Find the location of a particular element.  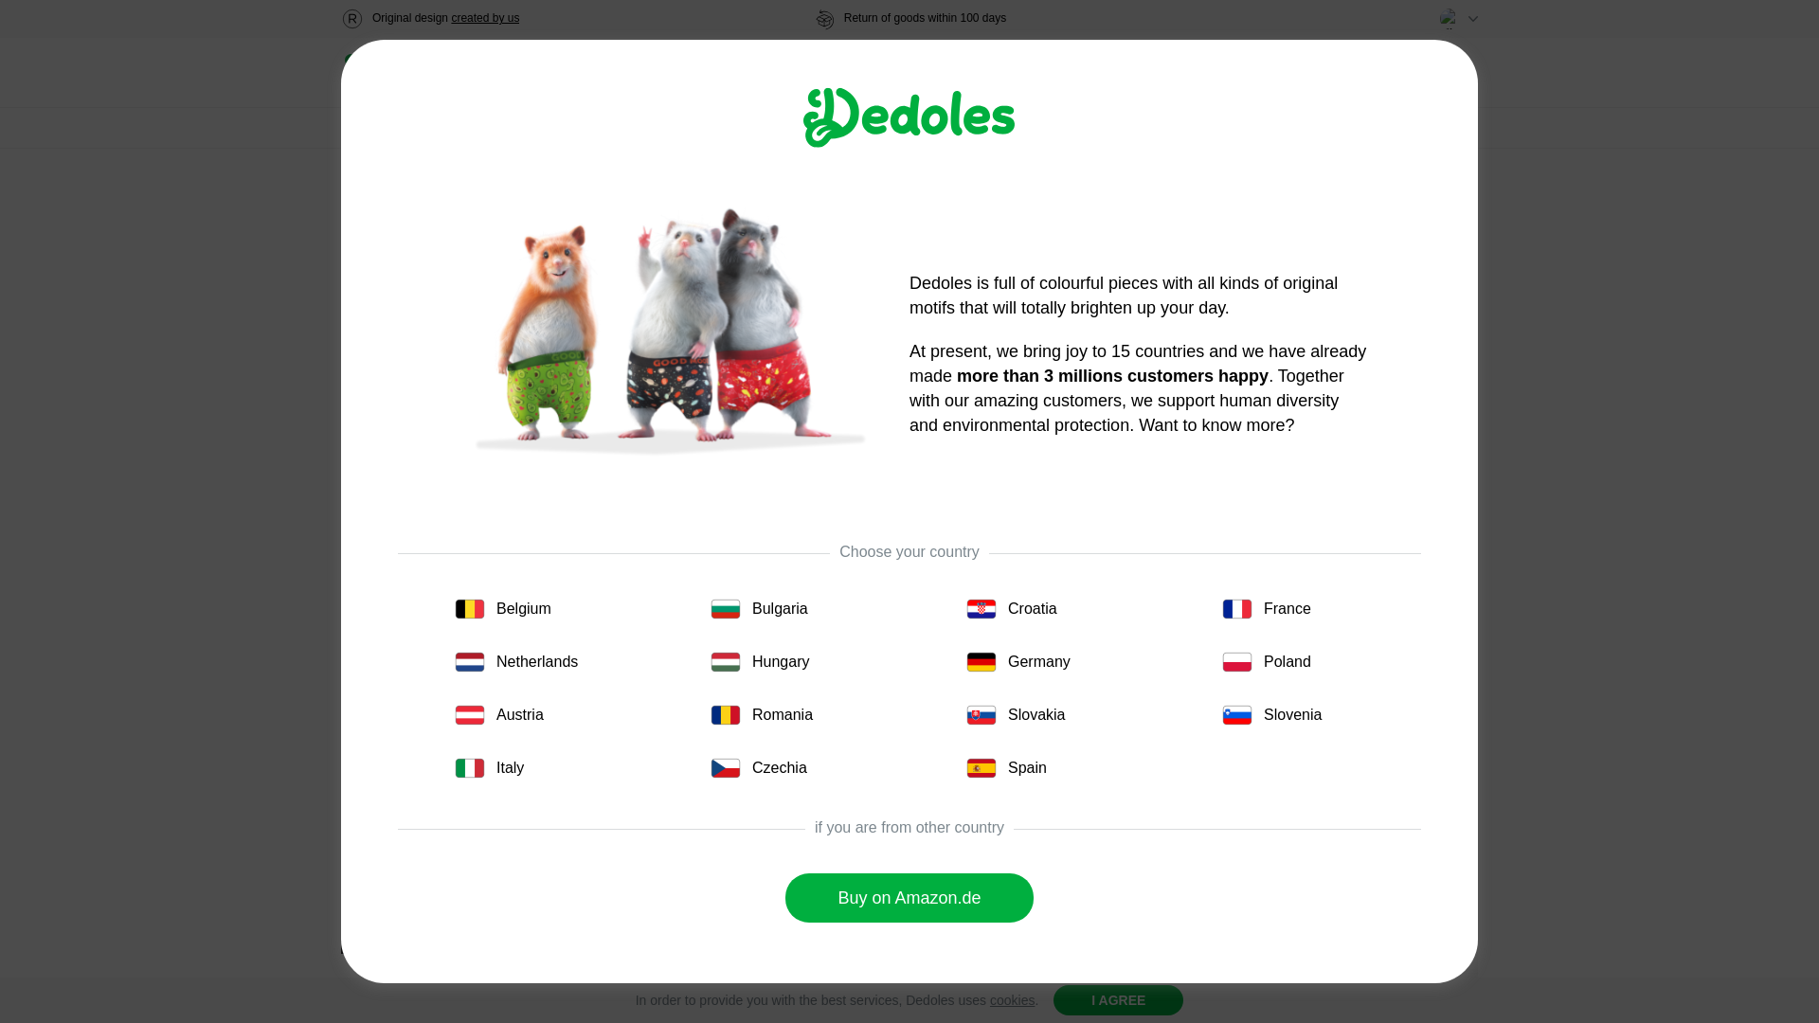

Women is located at coordinates (563, 72).